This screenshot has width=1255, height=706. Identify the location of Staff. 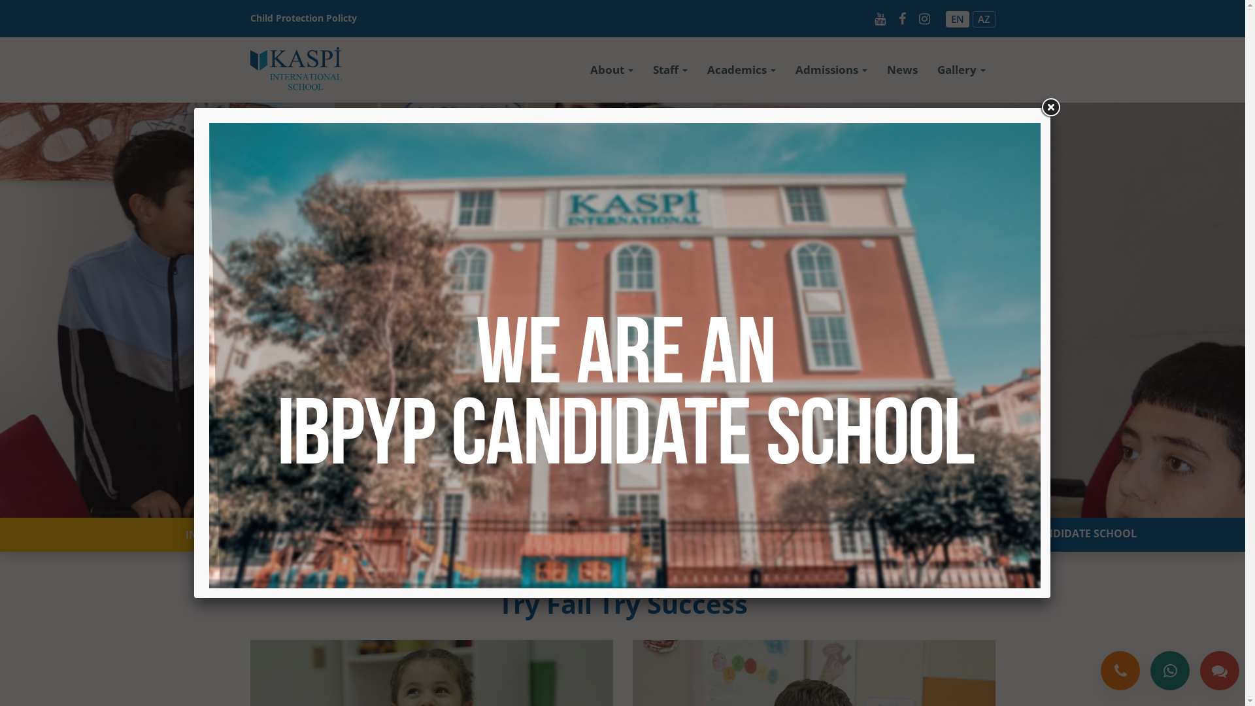
(670, 70).